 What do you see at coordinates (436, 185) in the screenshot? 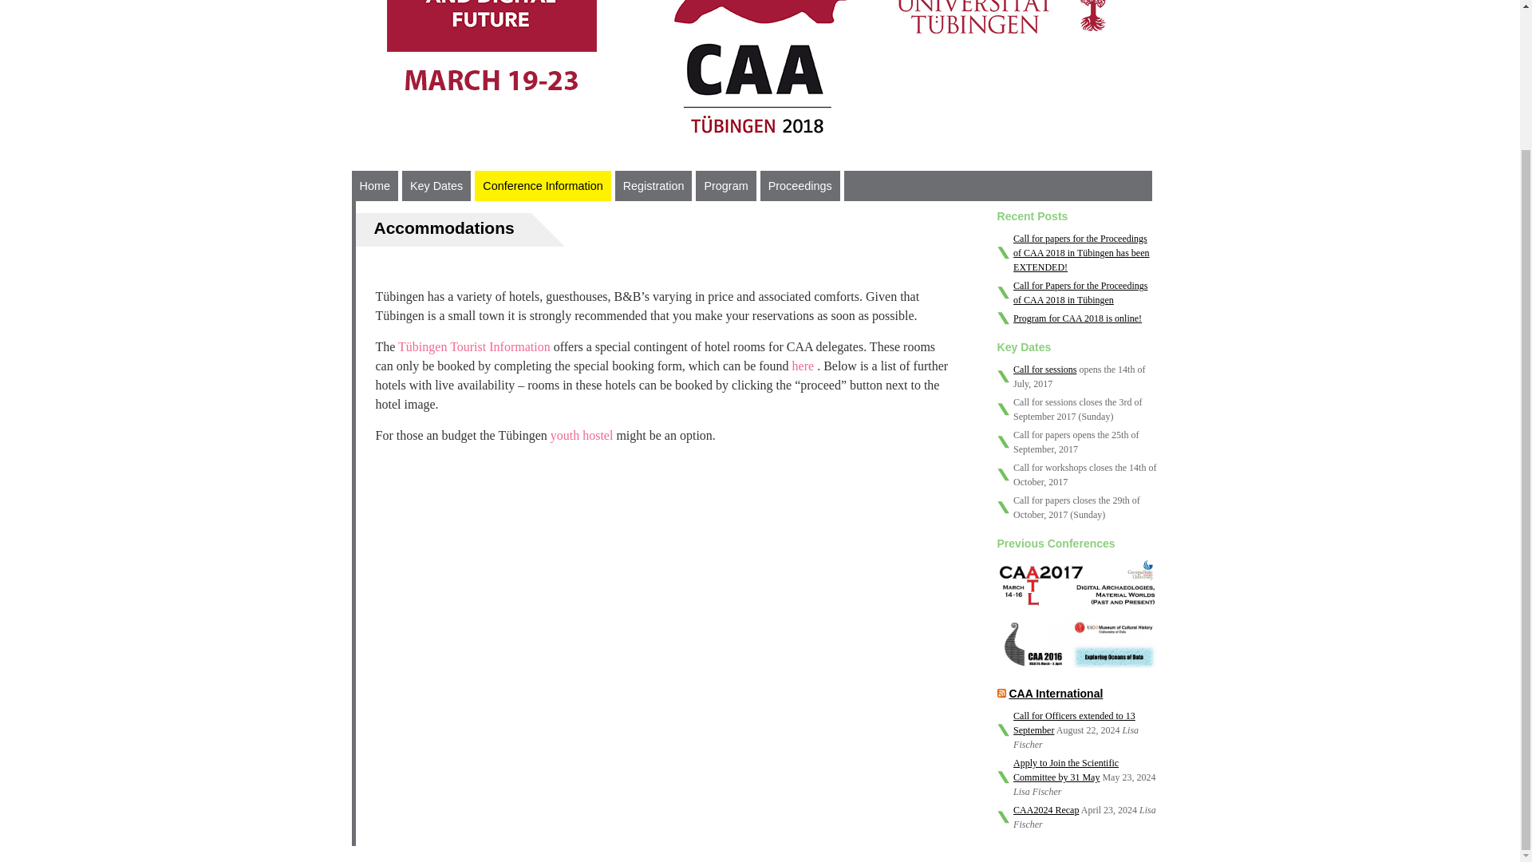
I see `Key Dates` at bounding box center [436, 185].